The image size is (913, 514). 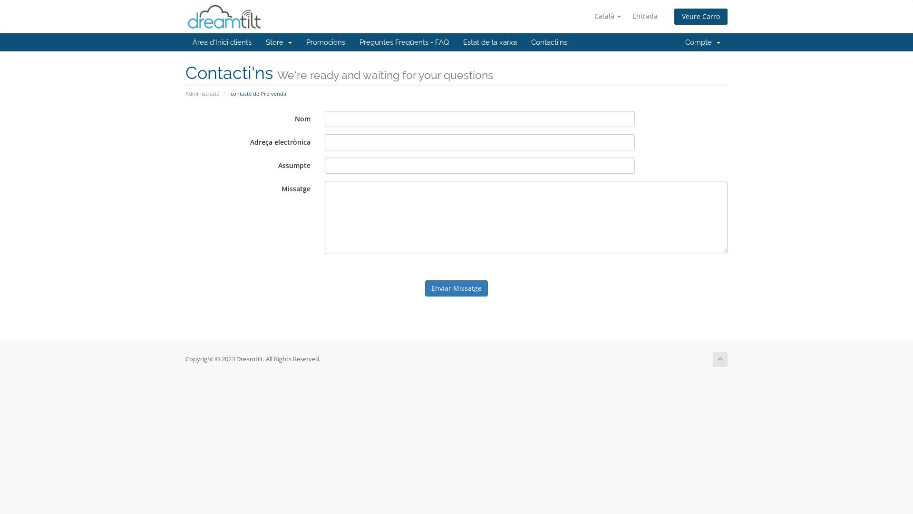 I want to click on Enviar Missatge, so click(x=456, y=288).